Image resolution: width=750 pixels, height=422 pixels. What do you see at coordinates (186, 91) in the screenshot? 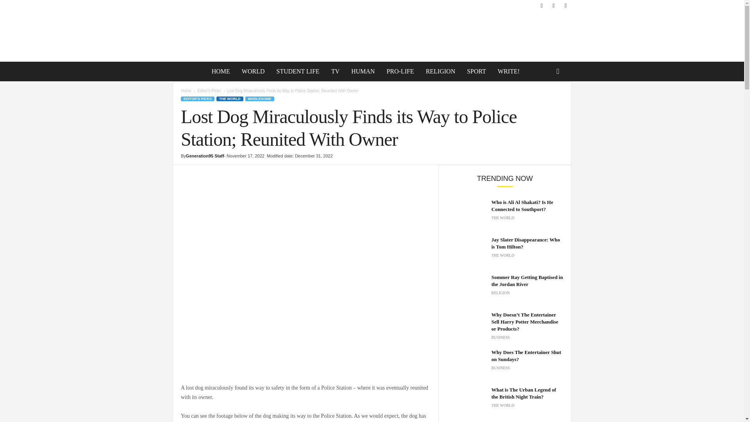
I see `Home` at bounding box center [186, 91].